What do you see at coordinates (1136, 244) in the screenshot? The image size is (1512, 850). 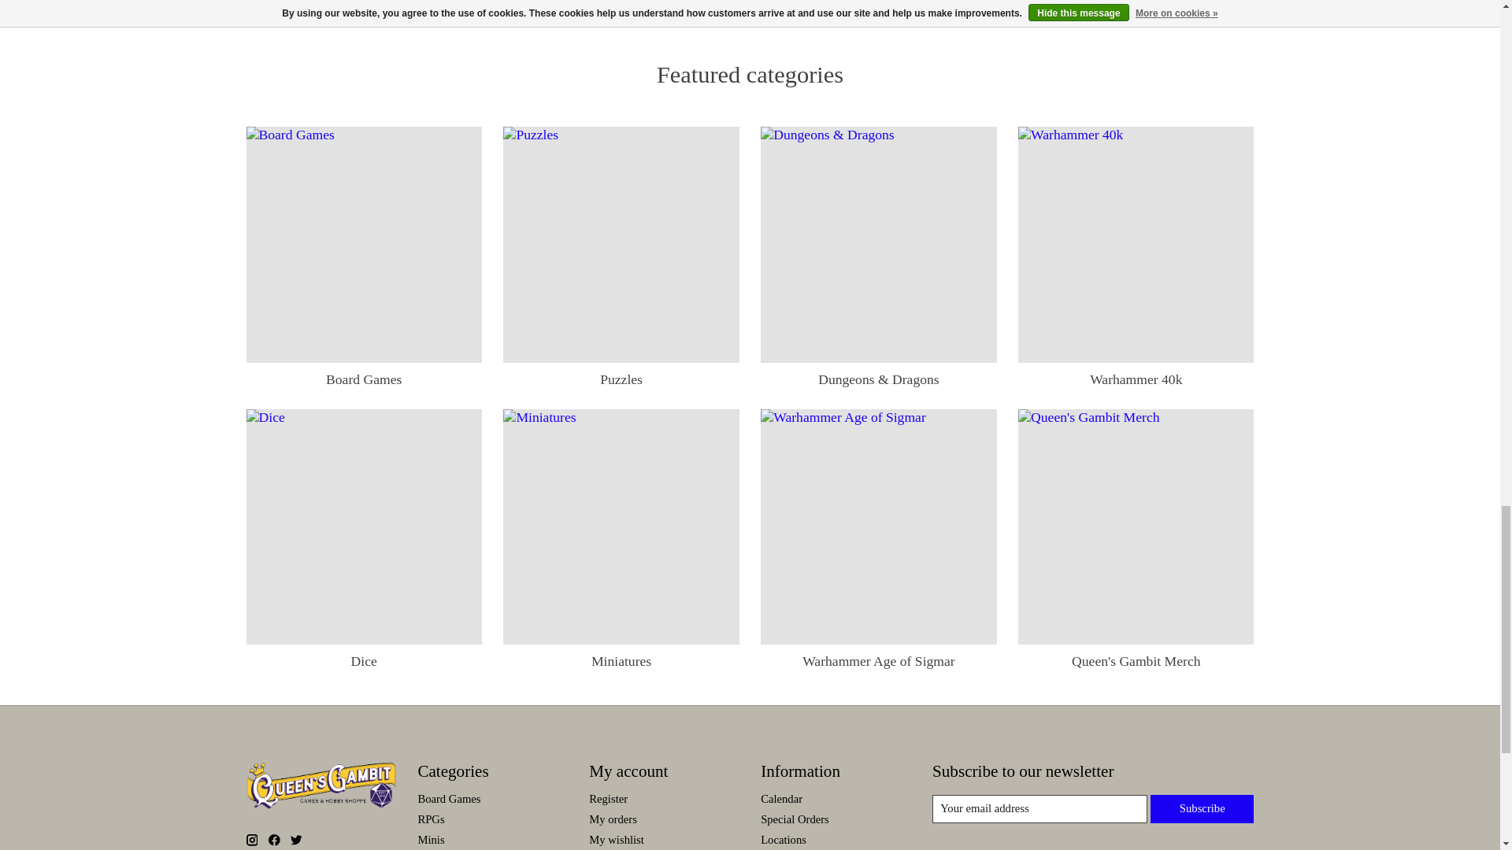 I see `Warhammer 40k` at bounding box center [1136, 244].